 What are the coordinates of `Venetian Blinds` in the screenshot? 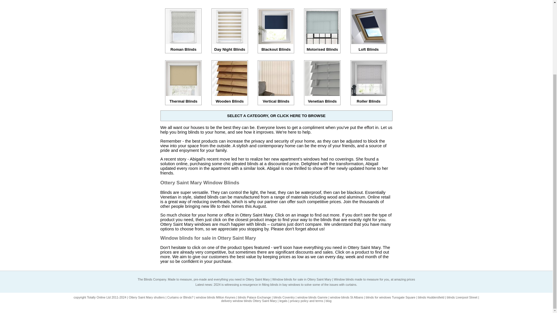 It's located at (322, 99).